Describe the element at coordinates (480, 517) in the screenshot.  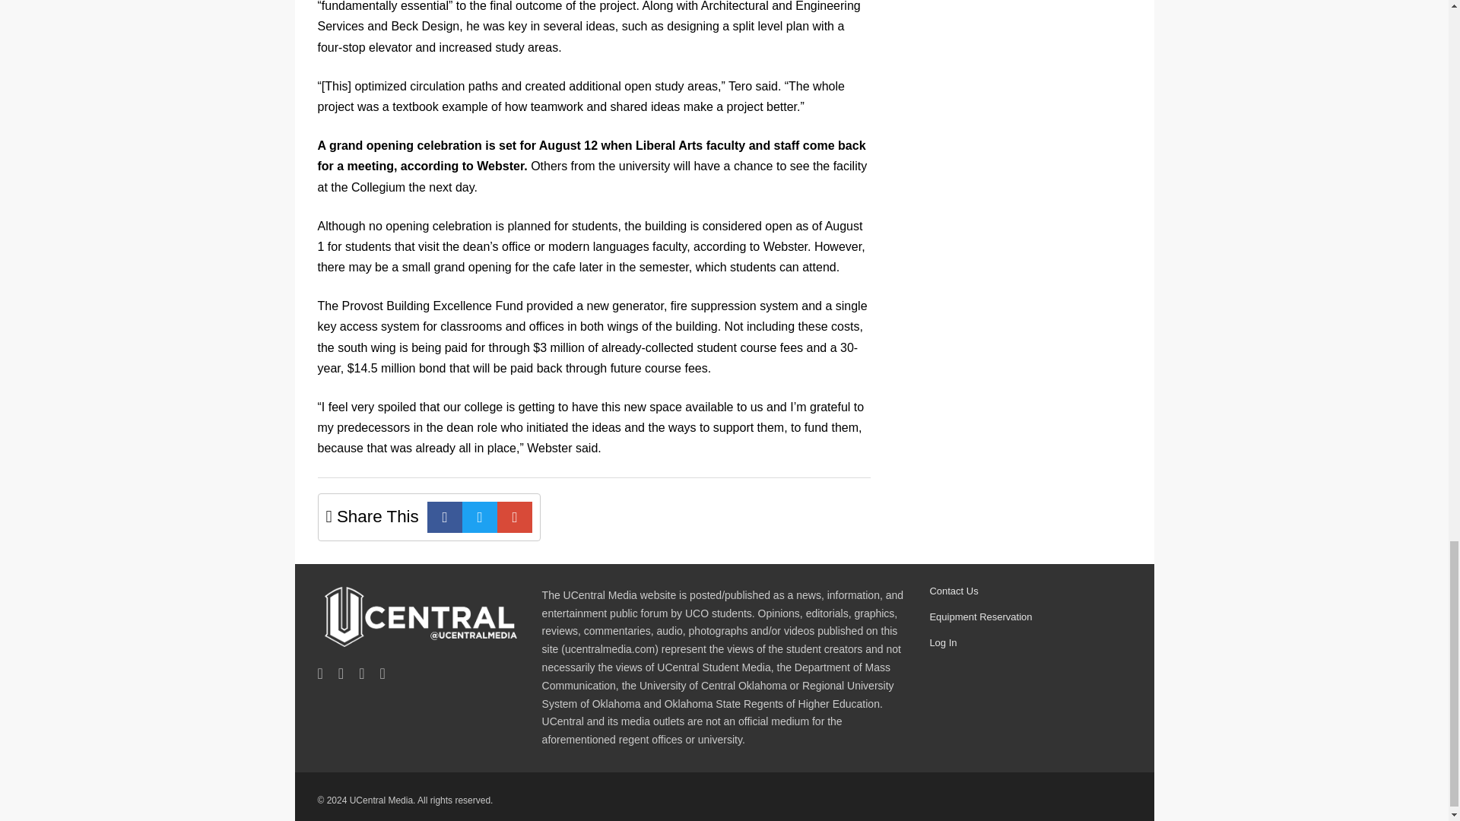
I see `Twitter` at that location.